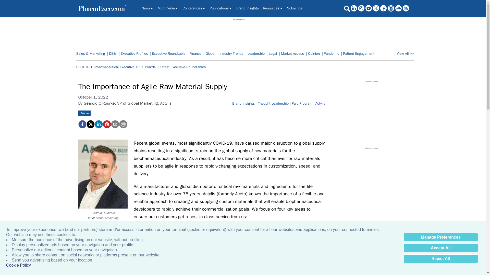 The width and height of the screenshot is (490, 275). Describe the element at coordinates (440, 248) in the screenshot. I see `Accept All` at that location.